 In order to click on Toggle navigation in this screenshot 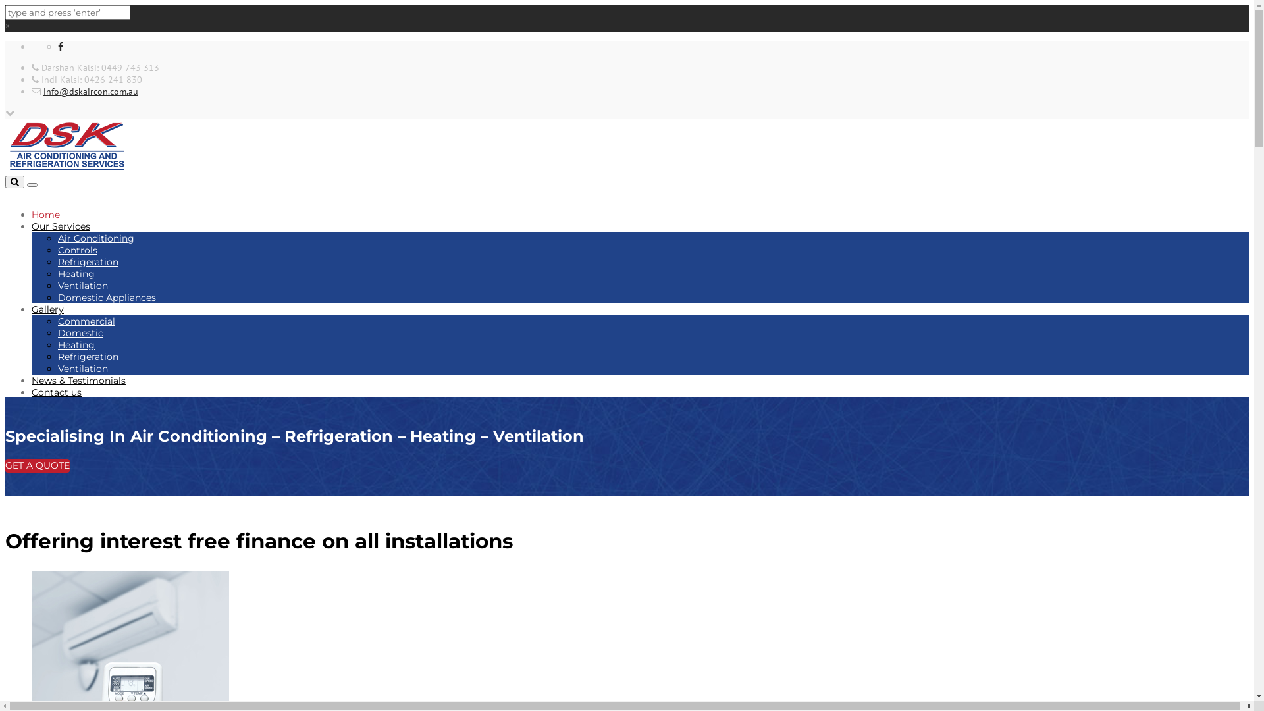, I will do `click(32, 185)`.